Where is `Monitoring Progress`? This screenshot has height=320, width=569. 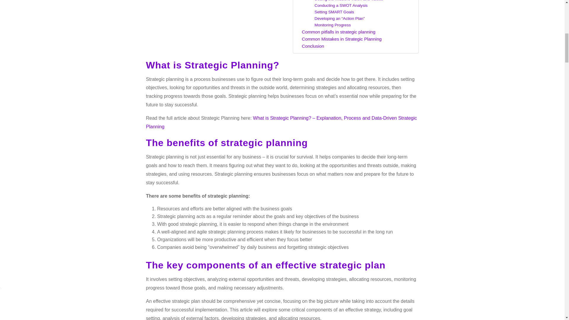 Monitoring Progress is located at coordinates (333, 25).